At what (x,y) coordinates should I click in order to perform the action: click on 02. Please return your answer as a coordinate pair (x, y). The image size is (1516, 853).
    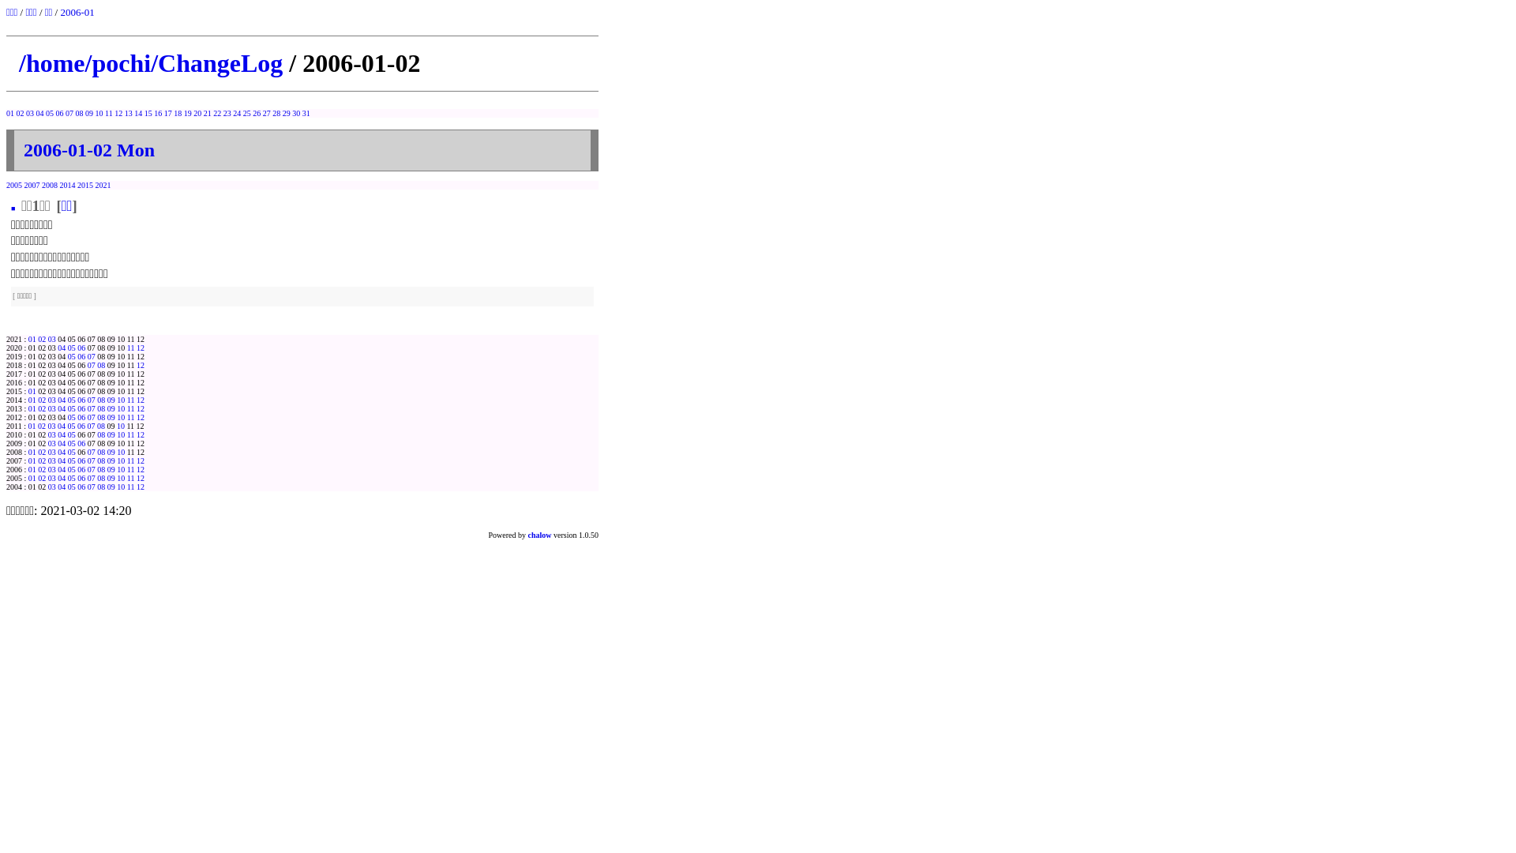
    Looking at the image, I should click on (42, 461).